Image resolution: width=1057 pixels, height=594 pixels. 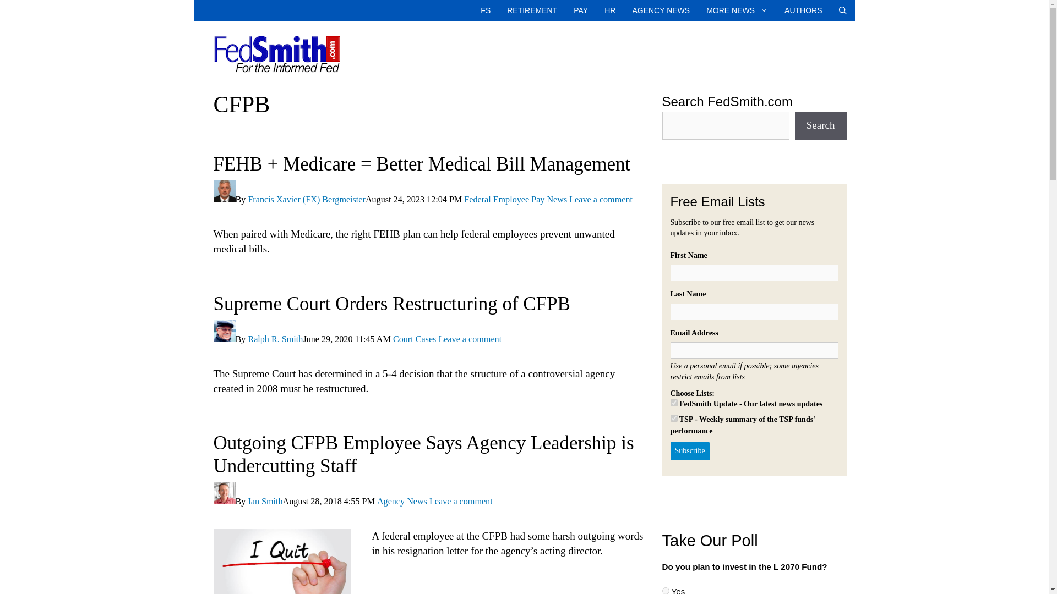 I want to click on Federal Employee Retirement News, so click(x=532, y=10).